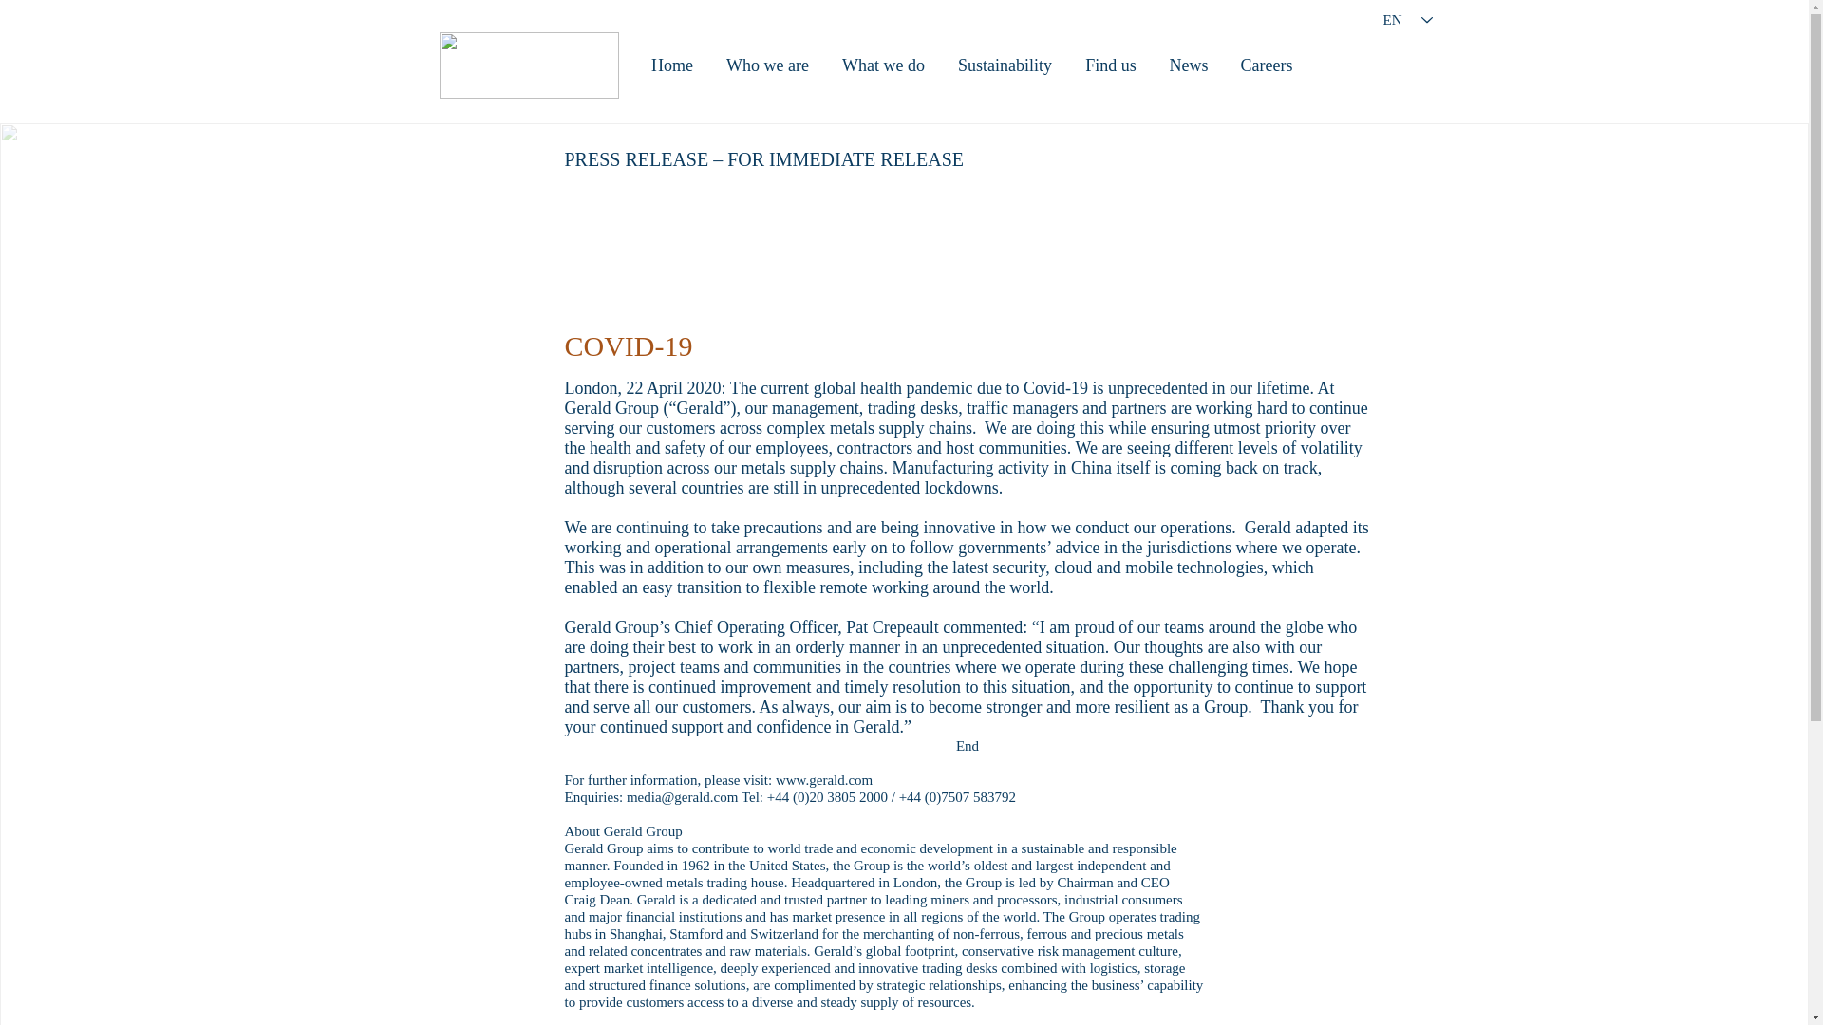 The image size is (1823, 1025). Describe the element at coordinates (1111, 65) in the screenshot. I see `Find us` at that location.